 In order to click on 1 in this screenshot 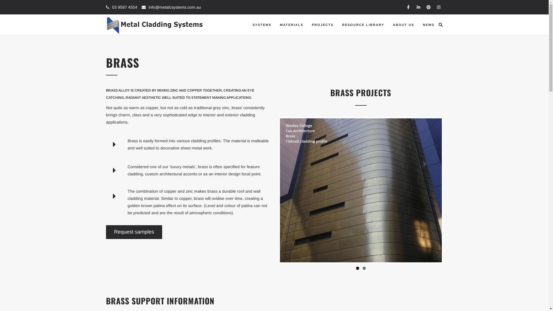, I will do `click(358, 268)`.